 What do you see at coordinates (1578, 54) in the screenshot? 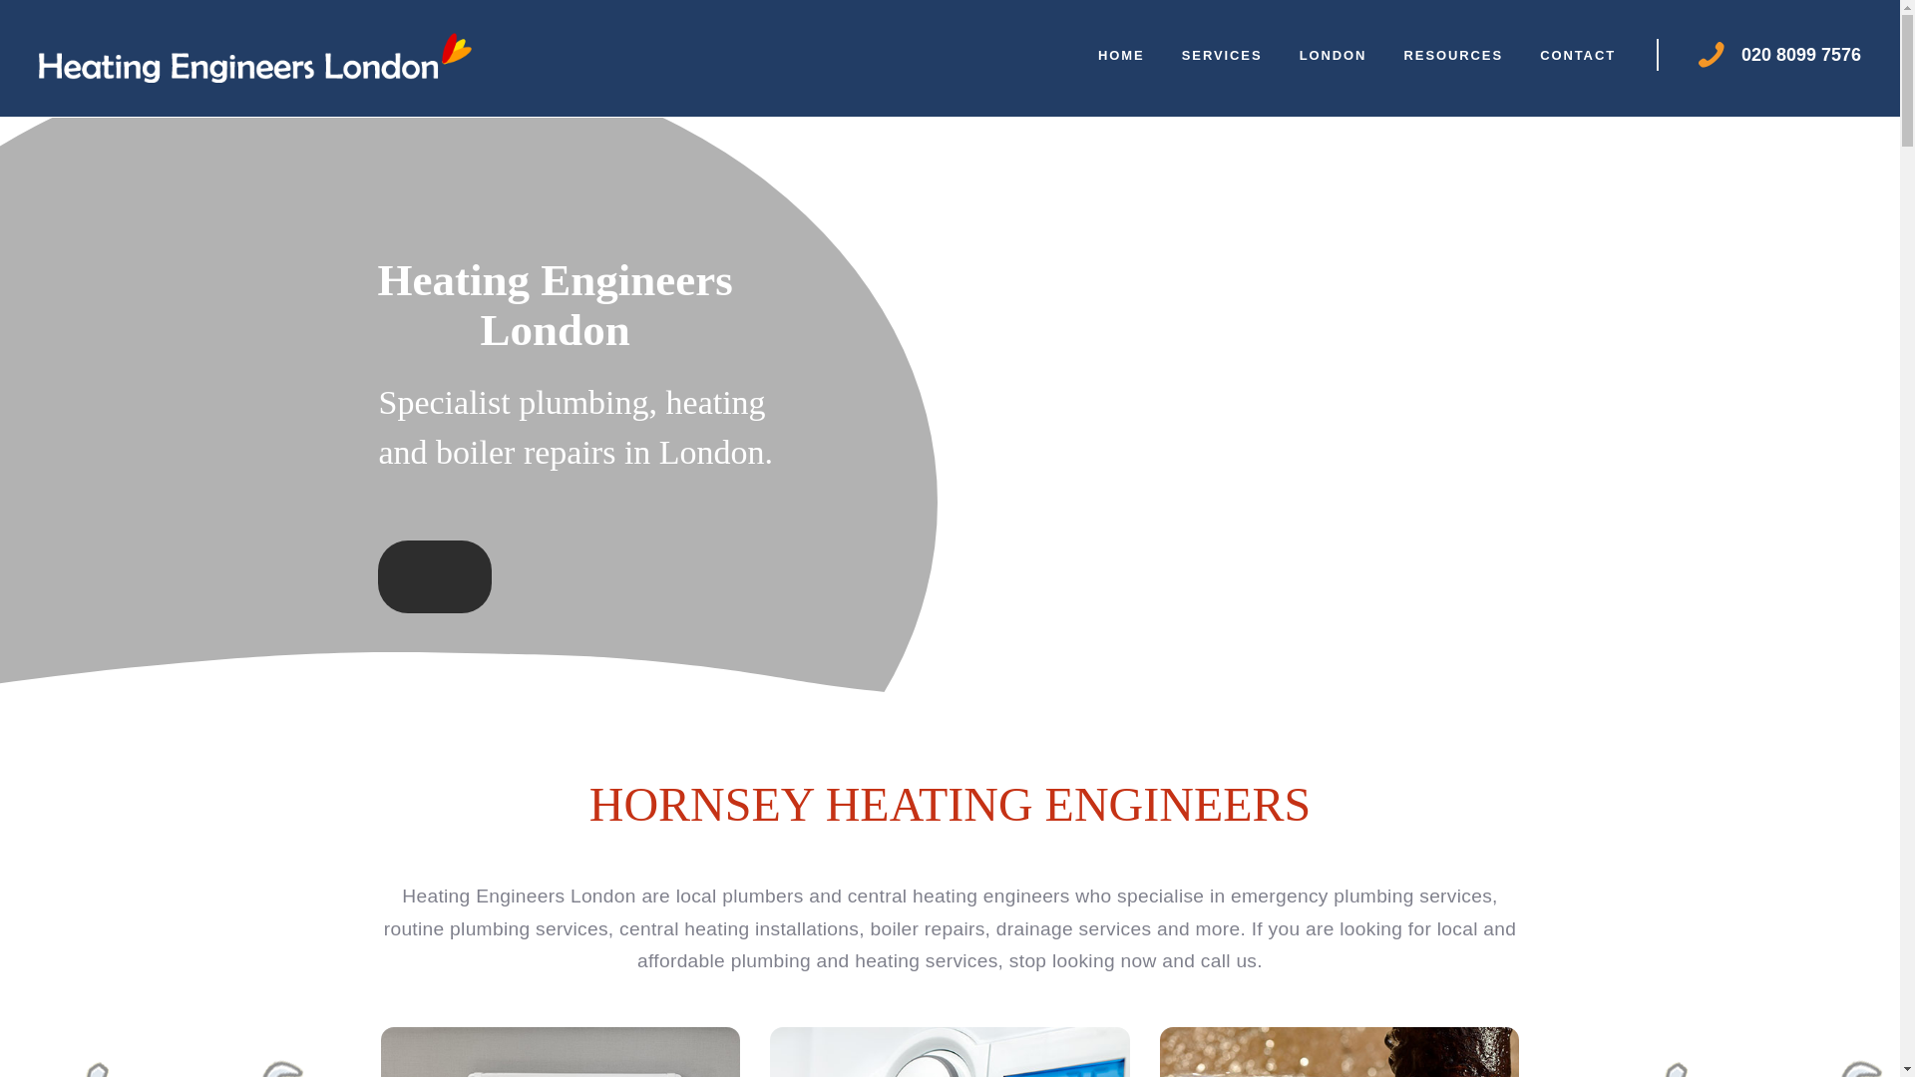
I see `CONTACT` at bounding box center [1578, 54].